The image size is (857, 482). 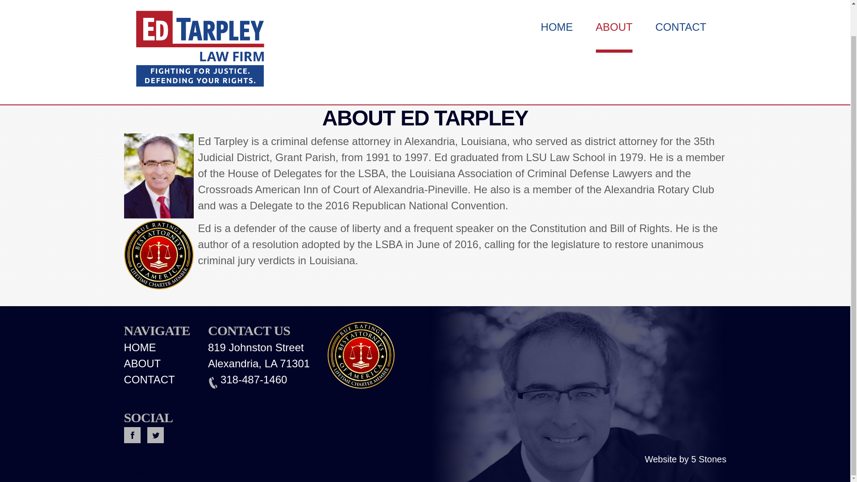 I want to click on Login, so click(x=134, y=474).